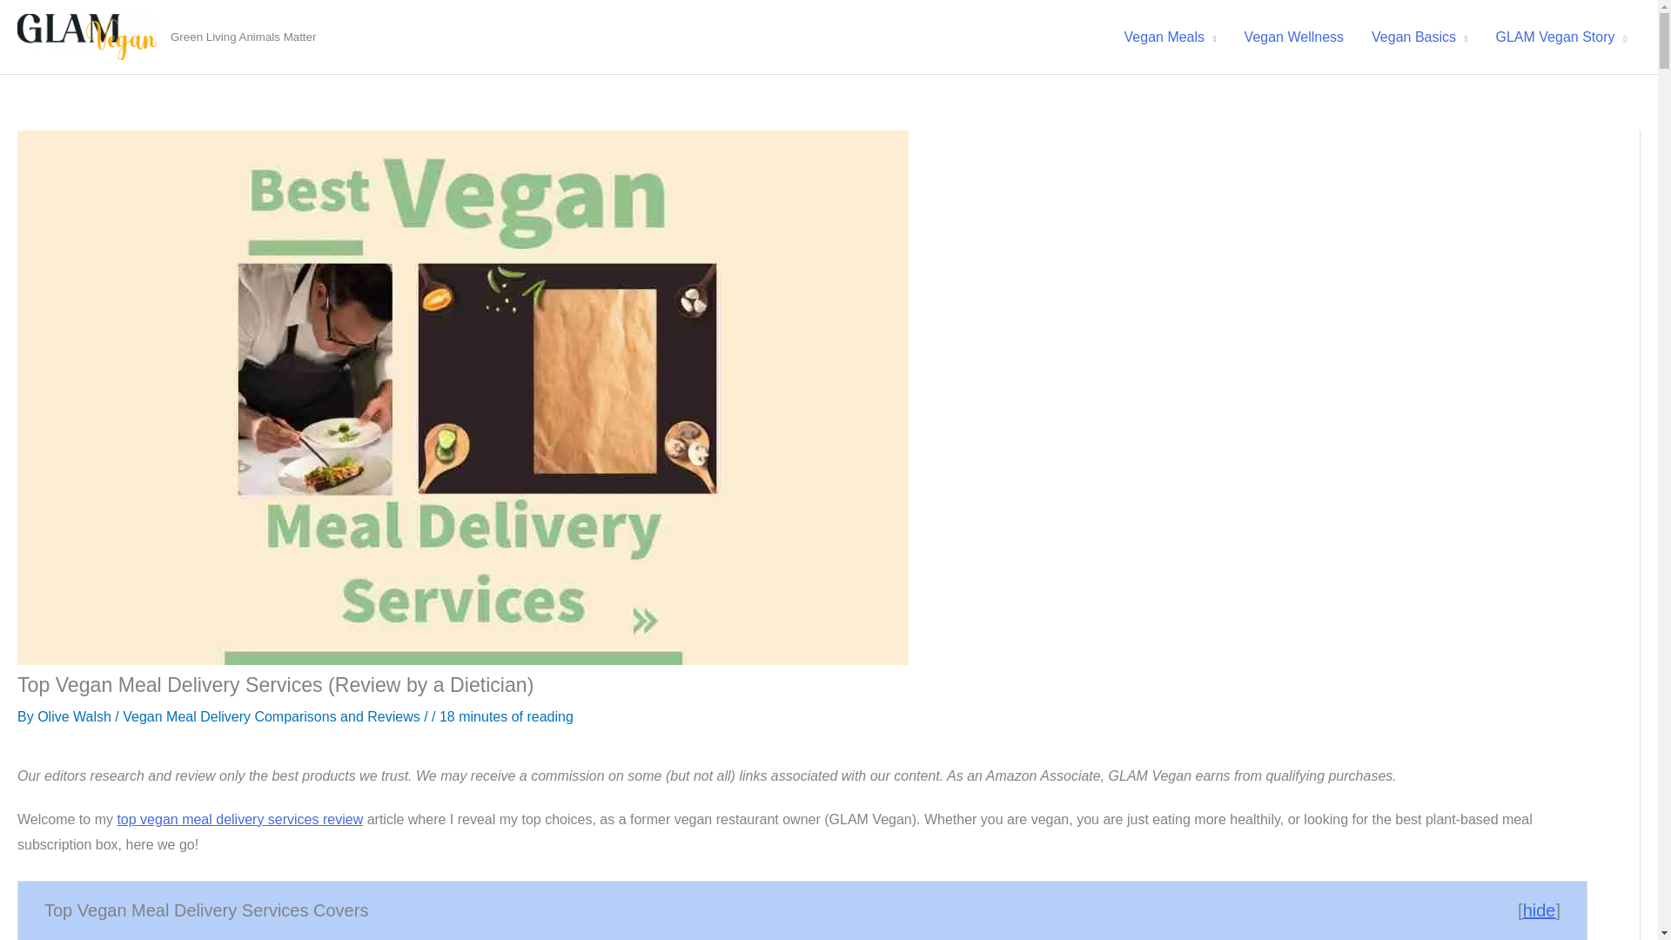  I want to click on Olive Walsh, so click(76, 716).